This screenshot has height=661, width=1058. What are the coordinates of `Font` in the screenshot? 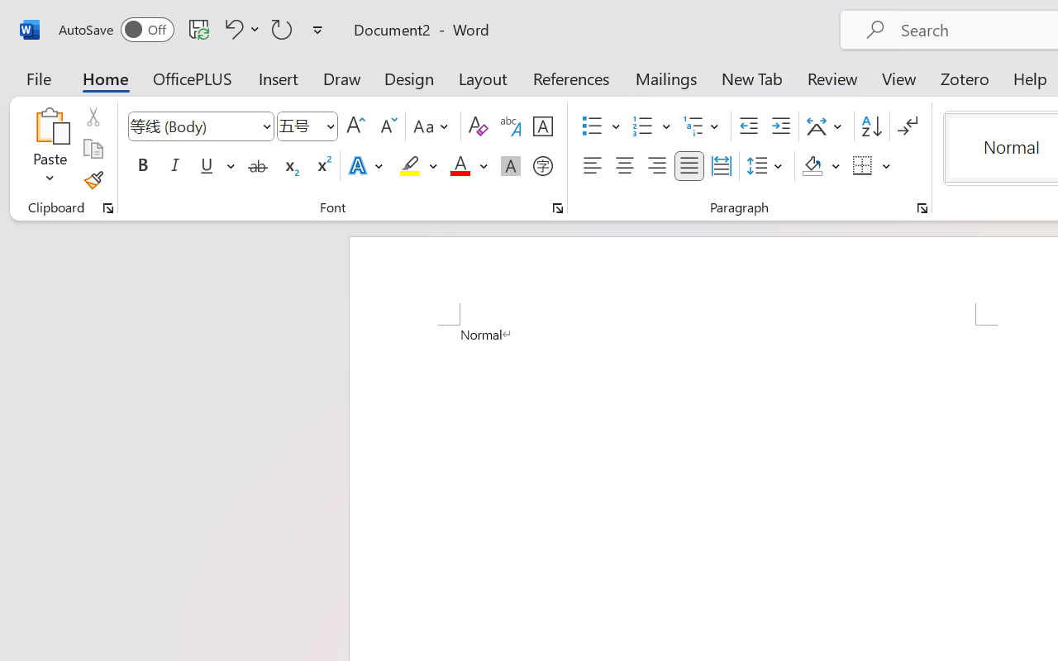 It's located at (200, 126).